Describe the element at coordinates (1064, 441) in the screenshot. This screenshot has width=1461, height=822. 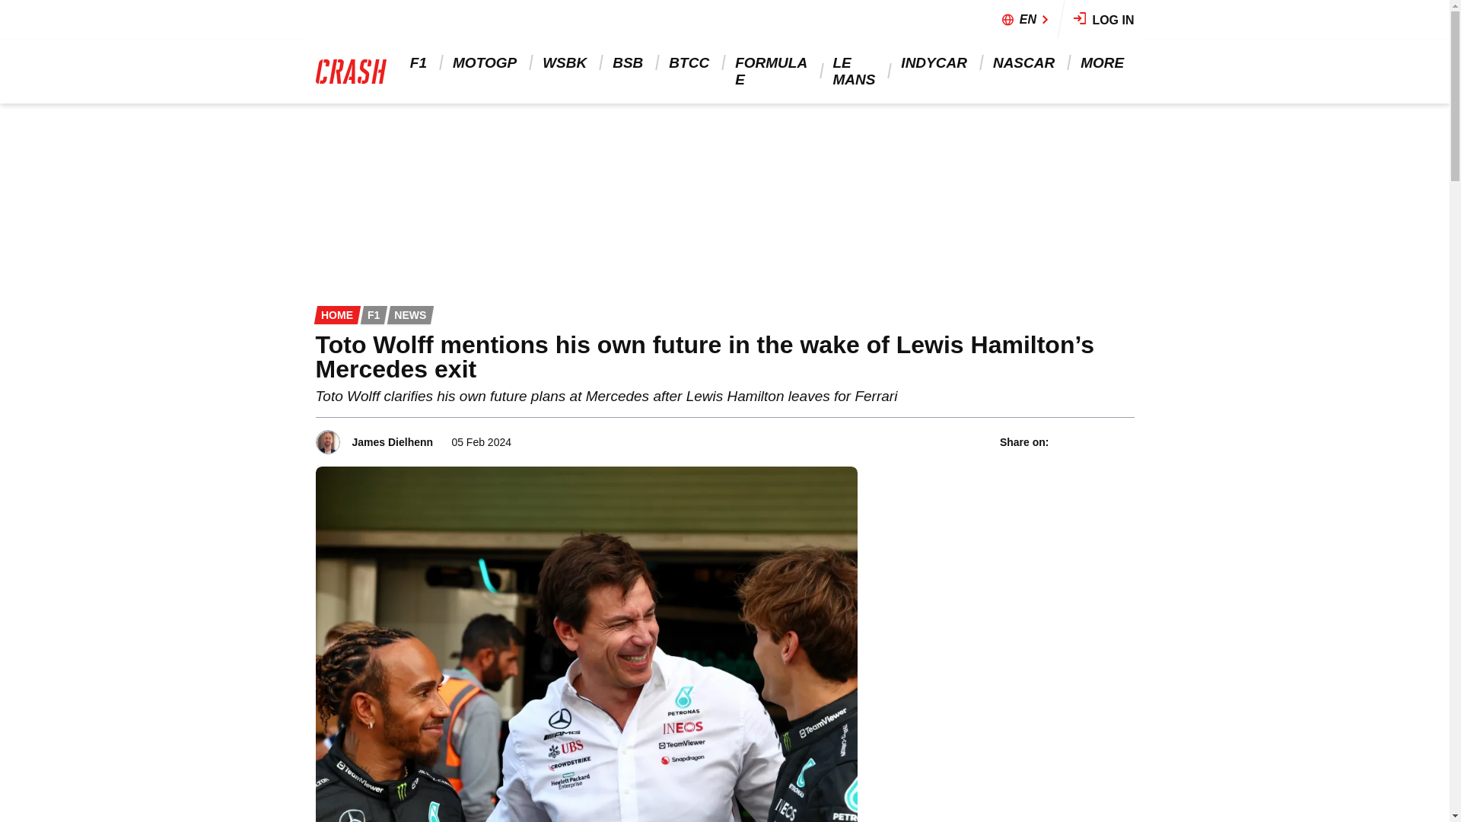
I see `Share to Facebook` at that location.